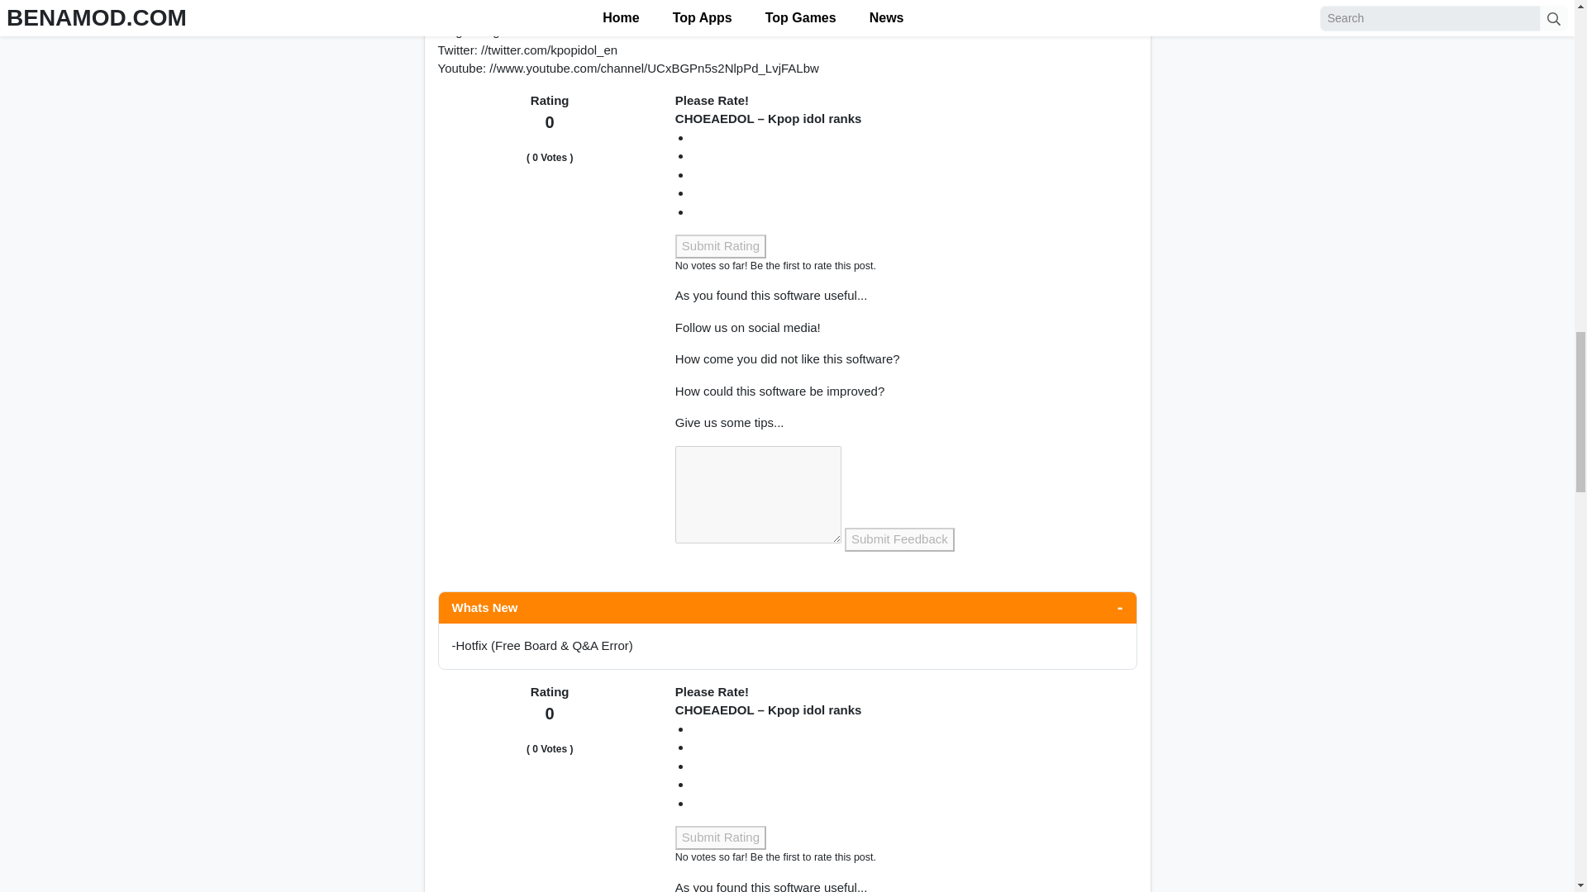 Image resolution: width=1587 pixels, height=892 pixels. What do you see at coordinates (721, 246) in the screenshot?
I see `Submit Rating` at bounding box center [721, 246].